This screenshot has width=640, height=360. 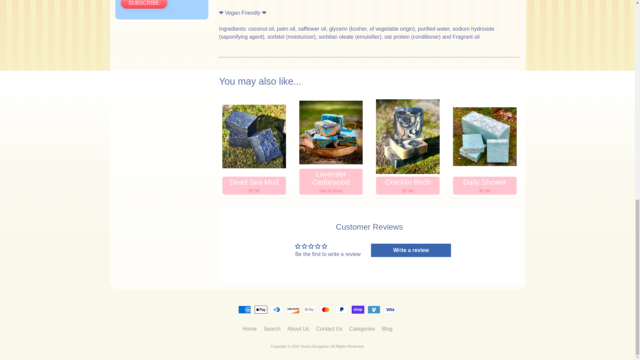 I want to click on Shop Pay, so click(x=358, y=309).